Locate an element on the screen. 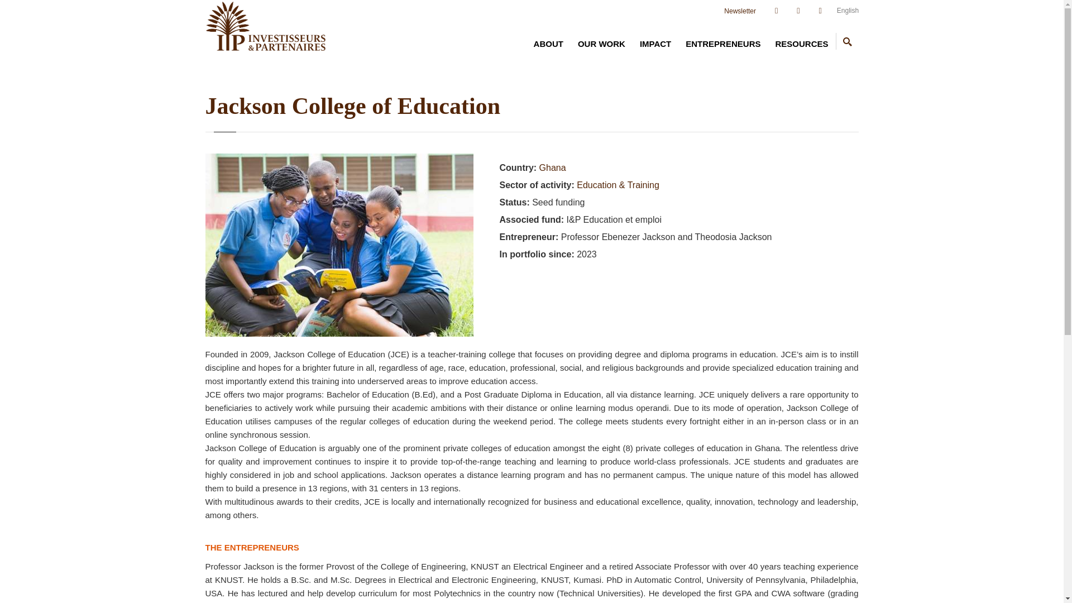 The width and height of the screenshot is (1072, 603). RESOURCES is located at coordinates (801, 44).